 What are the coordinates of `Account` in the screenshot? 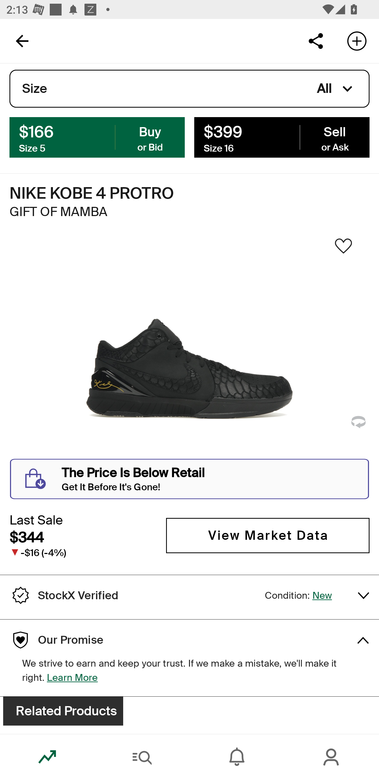 It's located at (332, 757).